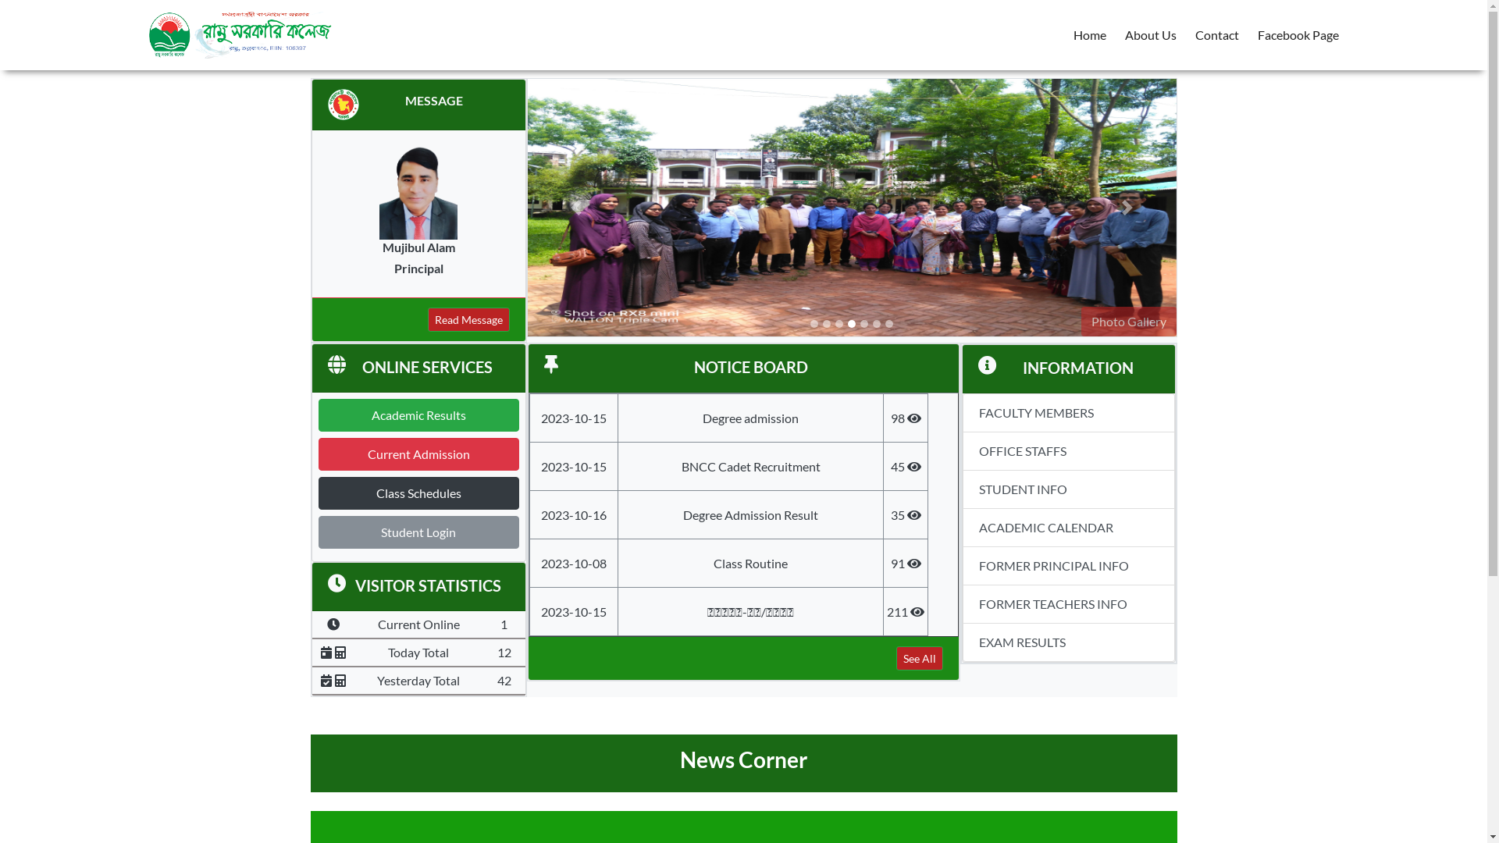 The width and height of the screenshot is (1499, 843). What do you see at coordinates (1216, 35) in the screenshot?
I see `Contact` at bounding box center [1216, 35].